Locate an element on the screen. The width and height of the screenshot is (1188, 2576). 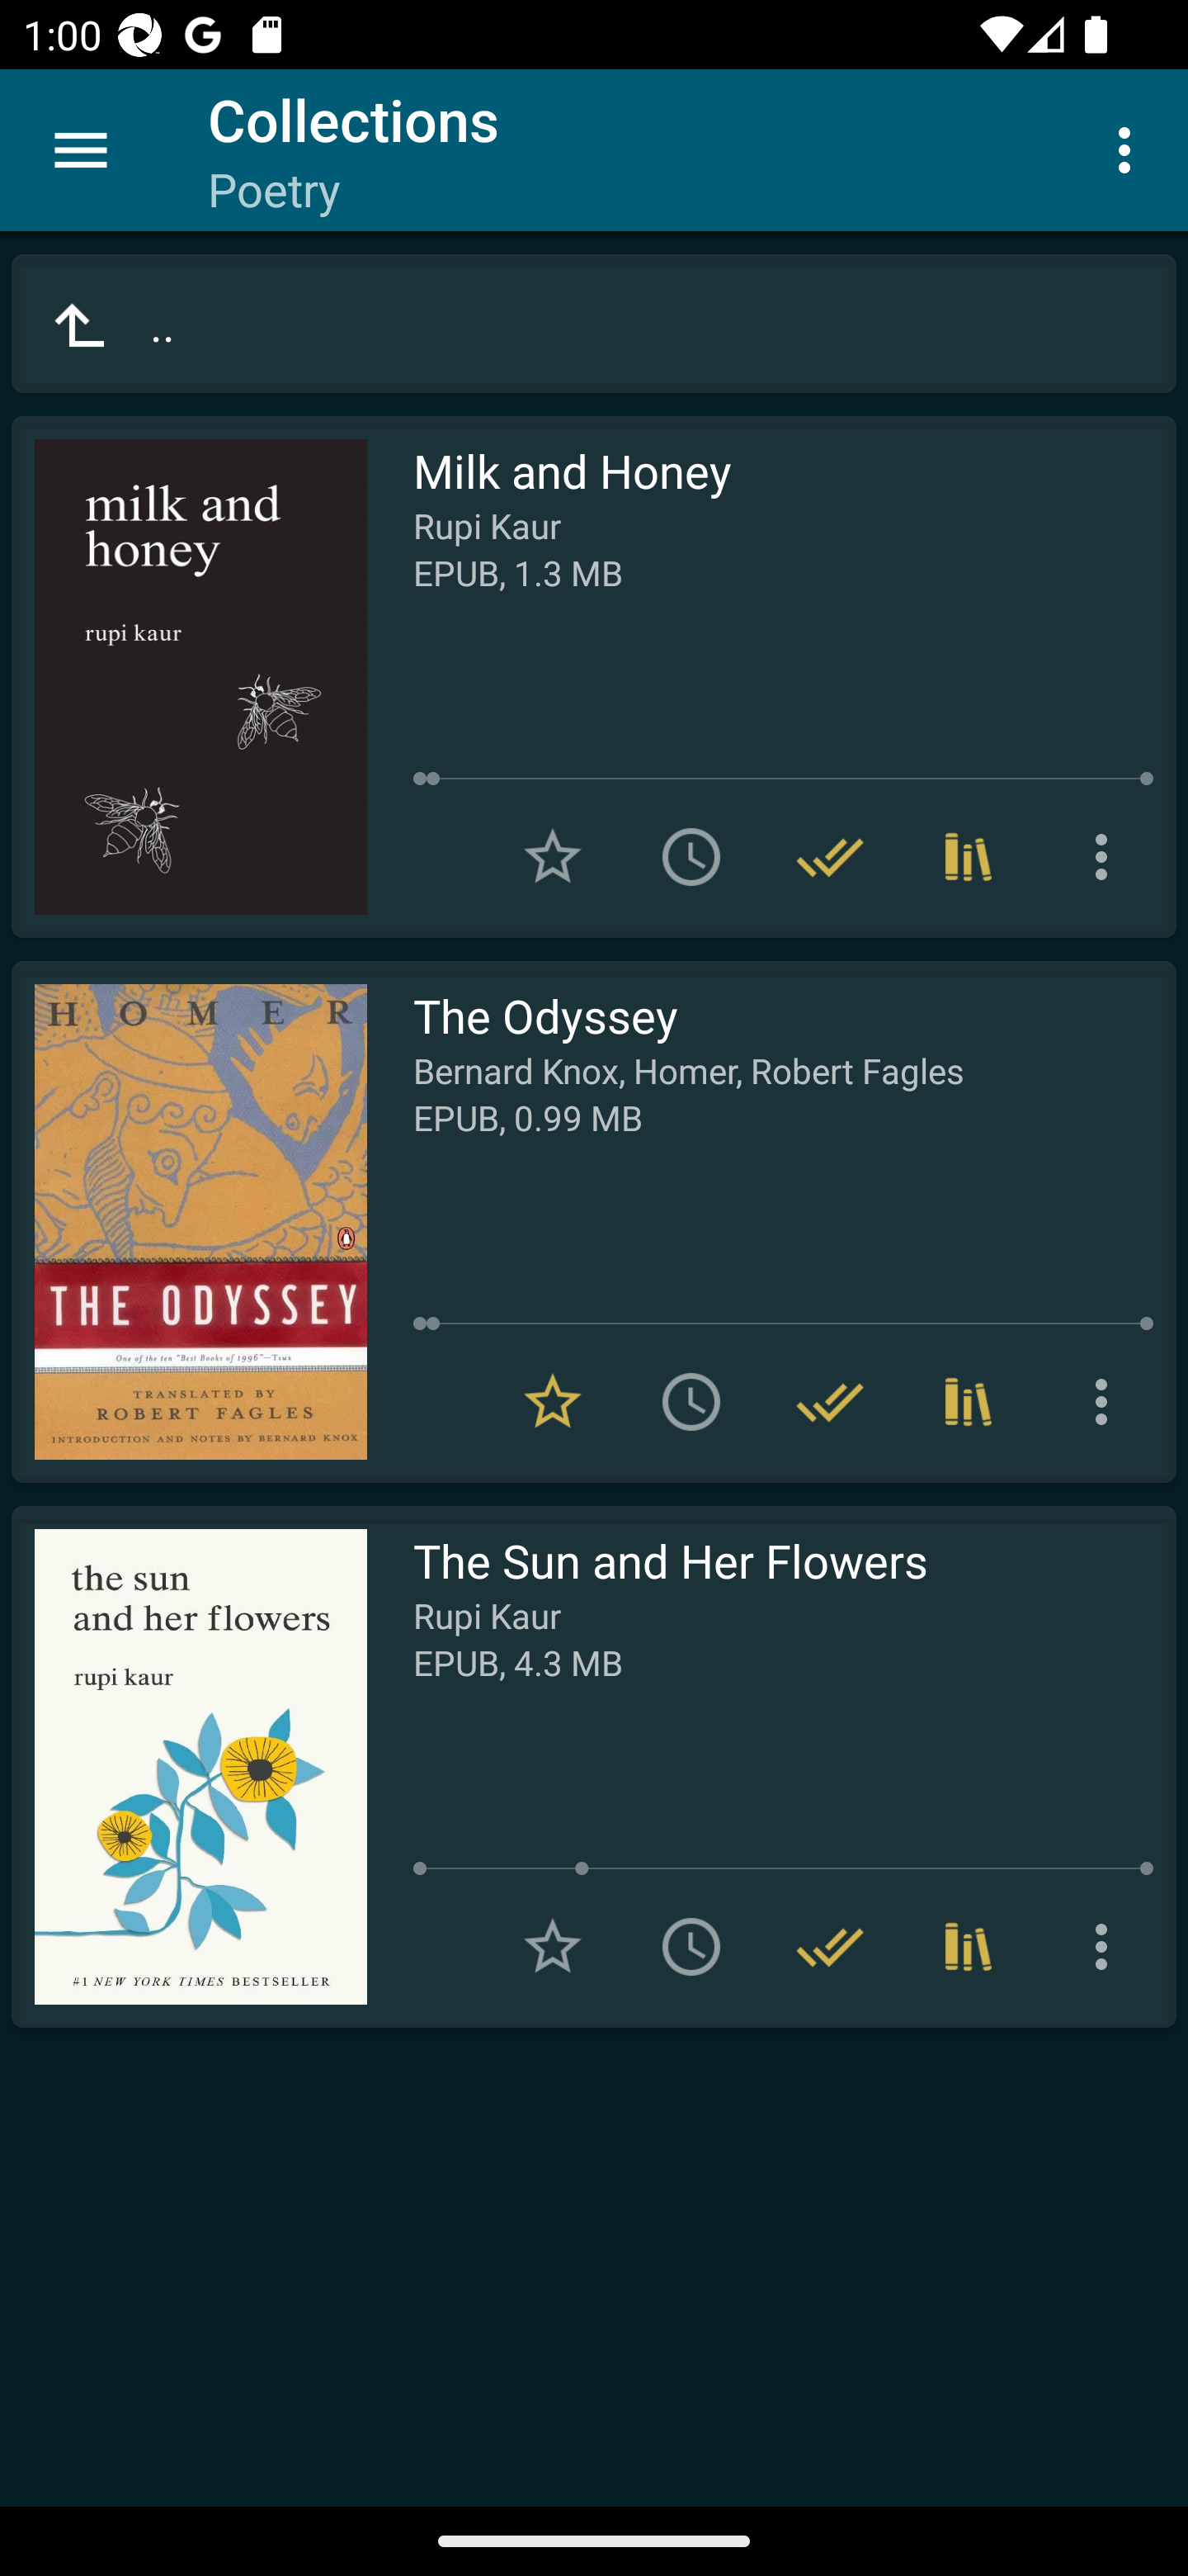
Remove from Have read is located at coordinates (830, 1947).